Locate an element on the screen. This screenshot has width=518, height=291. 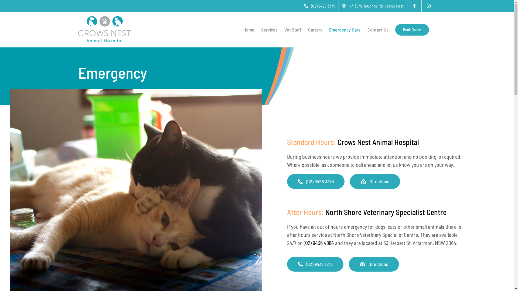
Directions is located at coordinates (375, 182).